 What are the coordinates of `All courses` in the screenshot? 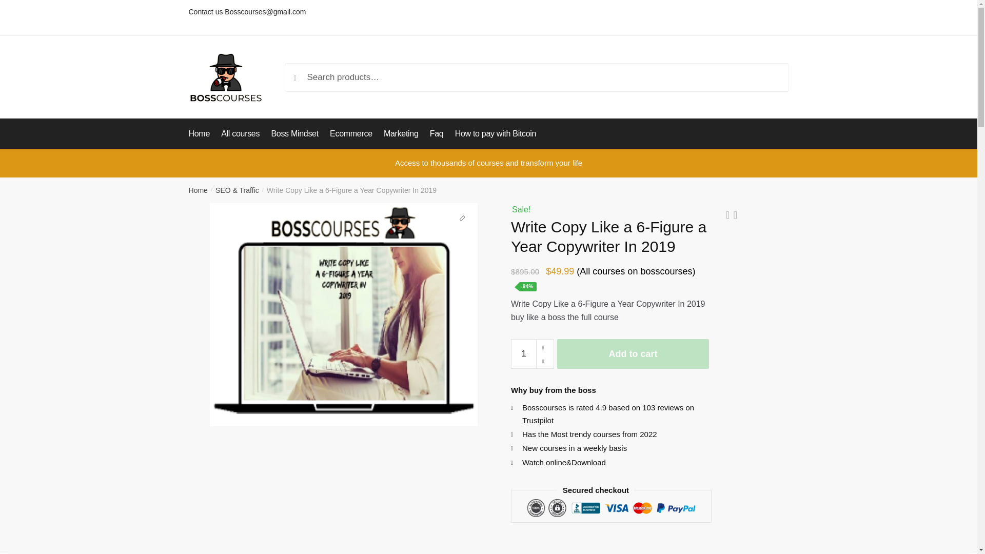 It's located at (240, 133).